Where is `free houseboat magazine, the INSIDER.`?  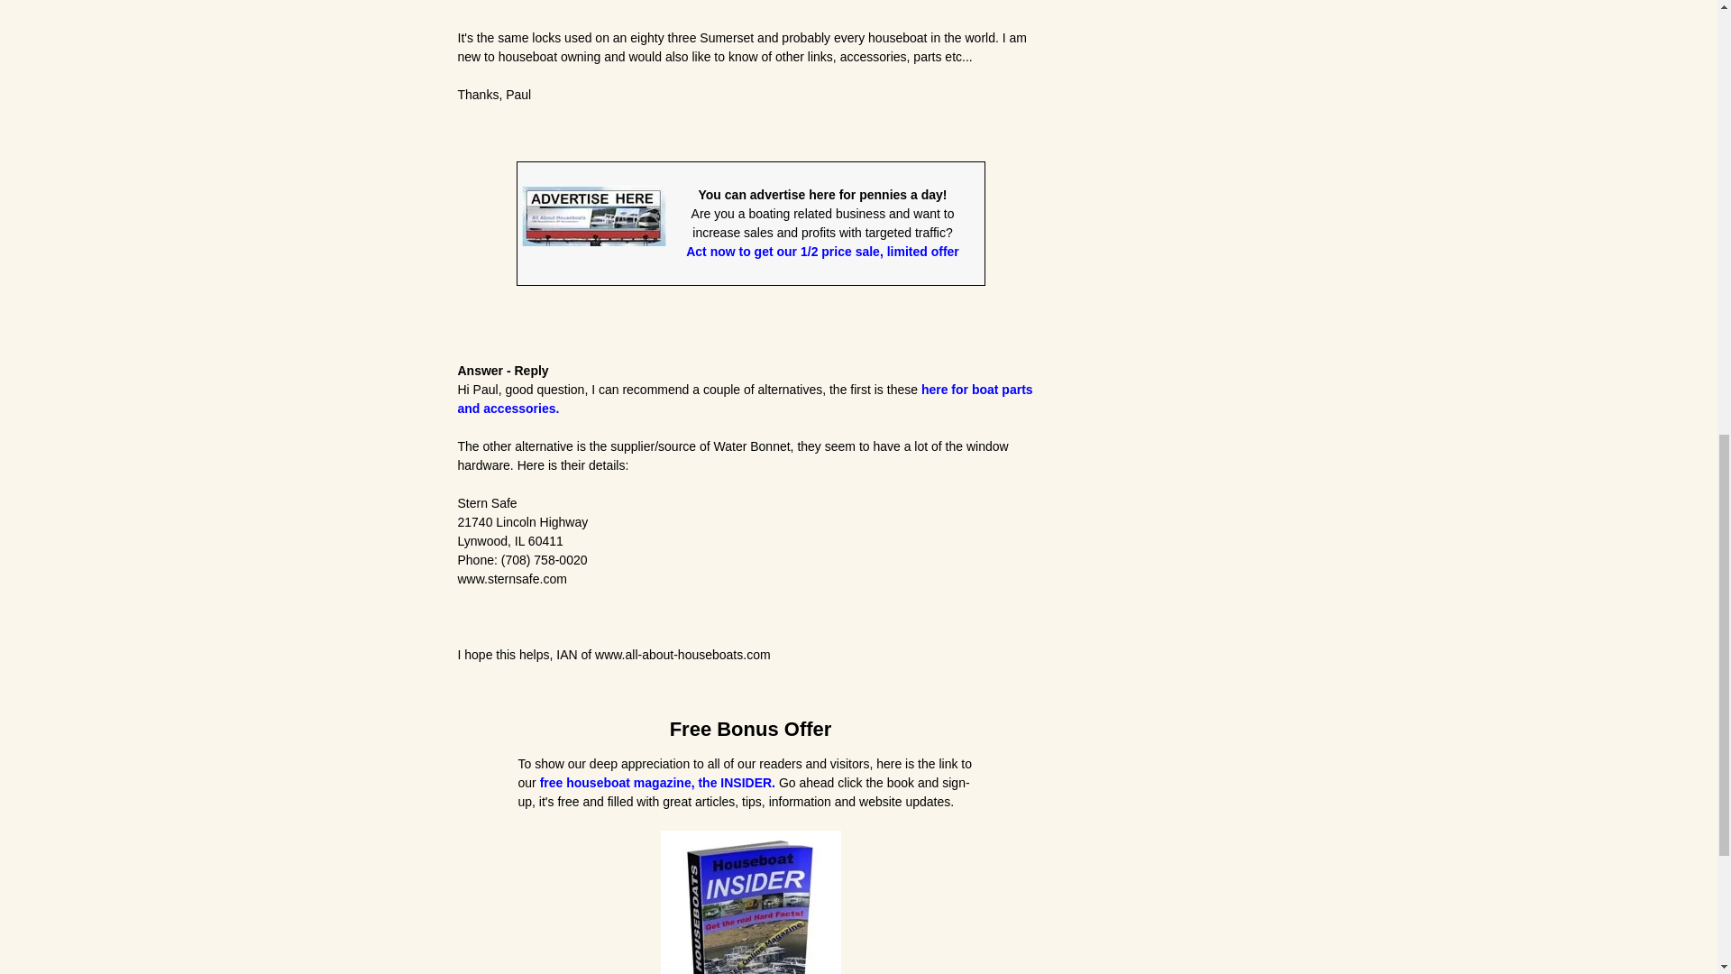
free houseboat magazine, the INSIDER. is located at coordinates (658, 782).